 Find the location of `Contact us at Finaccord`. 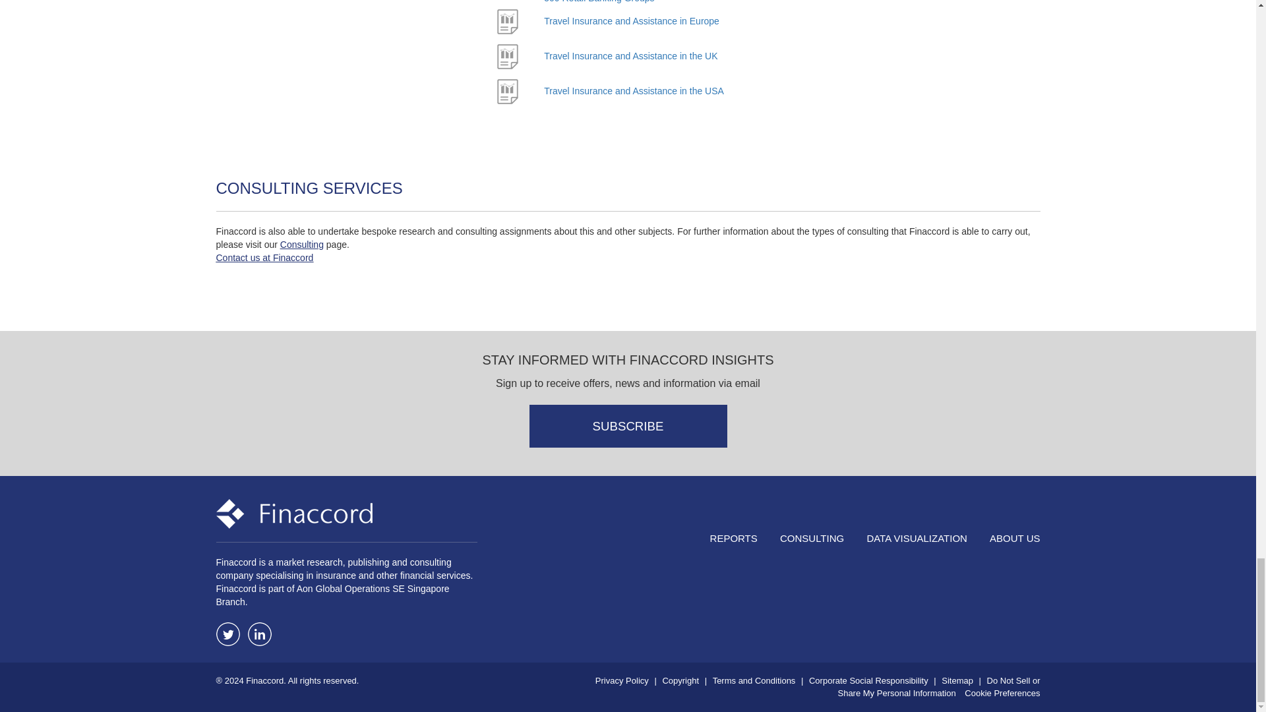

Contact us at Finaccord is located at coordinates (265, 257).